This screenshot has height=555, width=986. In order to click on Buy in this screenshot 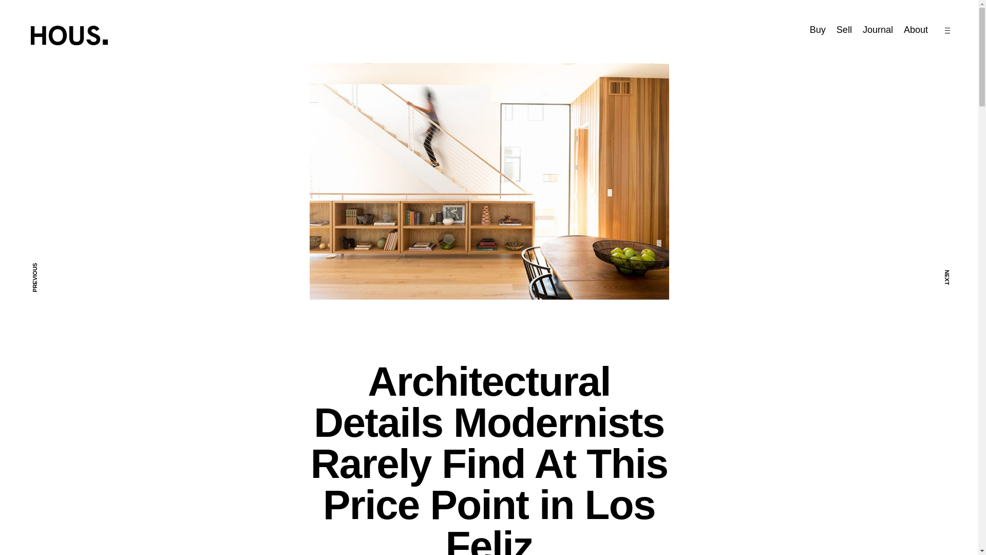, I will do `click(818, 30)`.